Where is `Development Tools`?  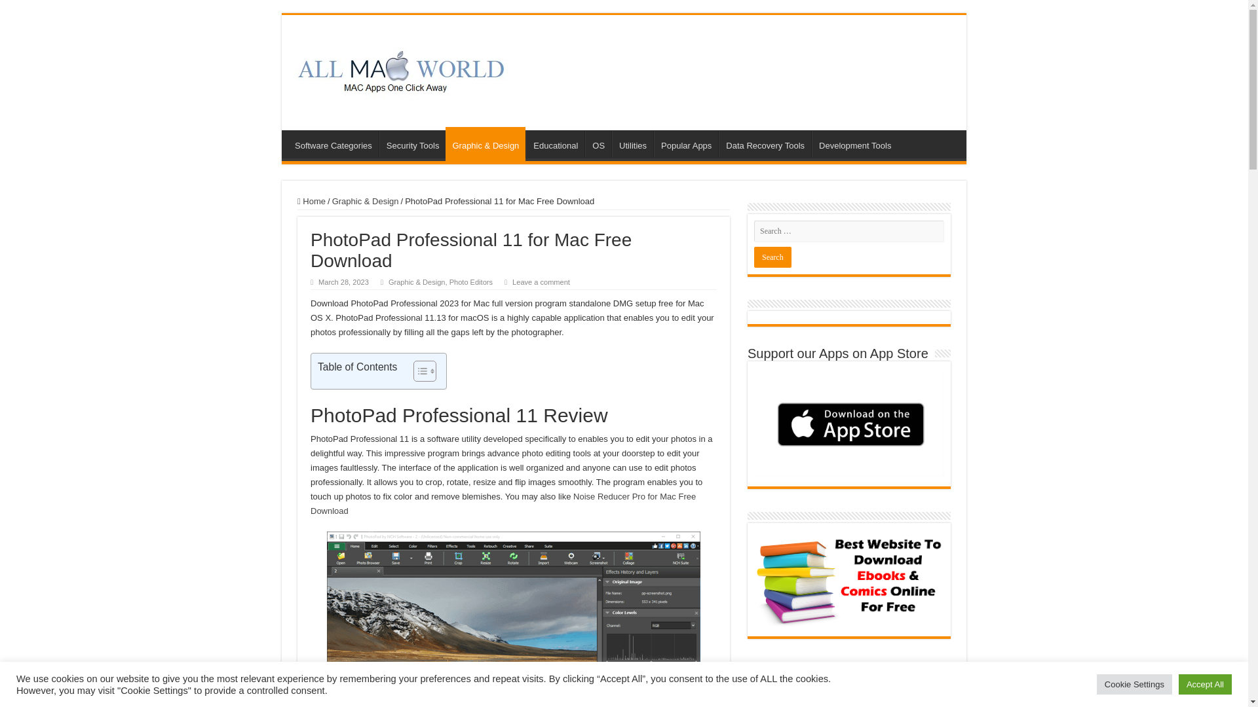
Development Tools is located at coordinates (854, 143).